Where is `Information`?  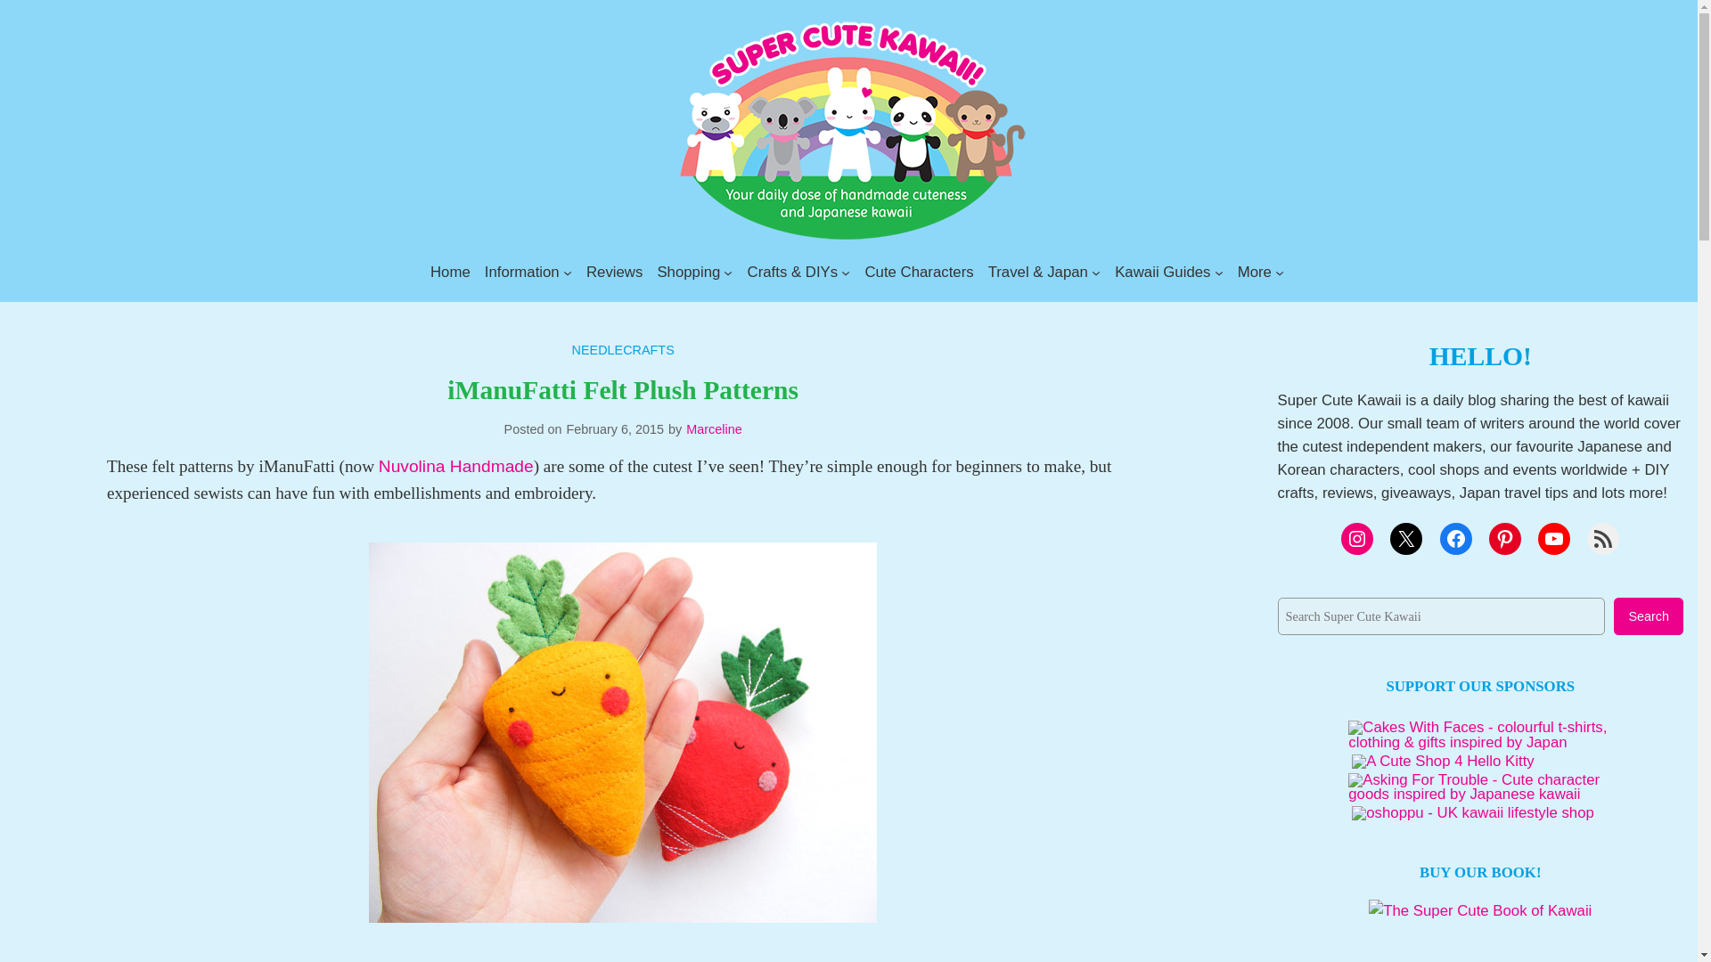
Information is located at coordinates (521, 272).